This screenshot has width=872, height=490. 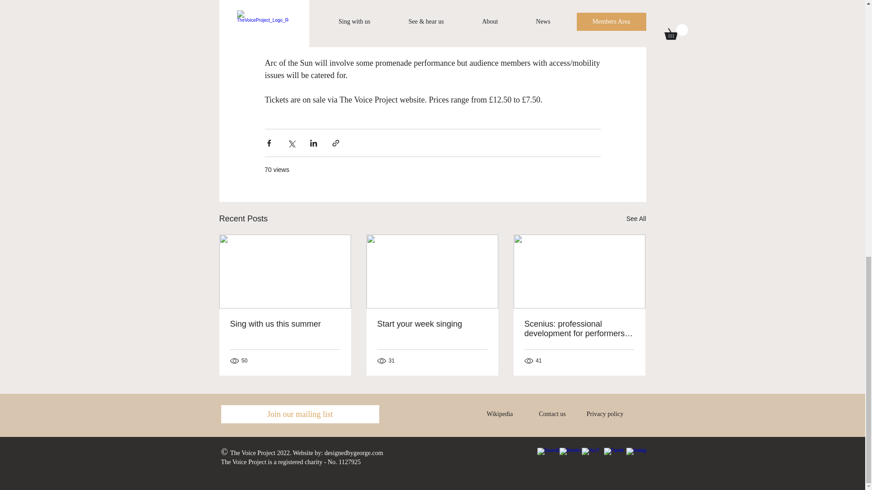 What do you see at coordinates (353, 453) in the screenshot?
I see `designedbygeorge.com` at bounding box center [353, 453].